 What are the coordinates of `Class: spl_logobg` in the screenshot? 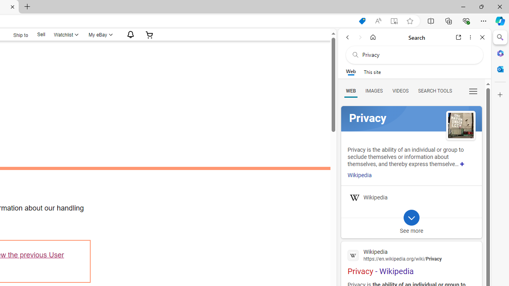 It's located at (411, 119).